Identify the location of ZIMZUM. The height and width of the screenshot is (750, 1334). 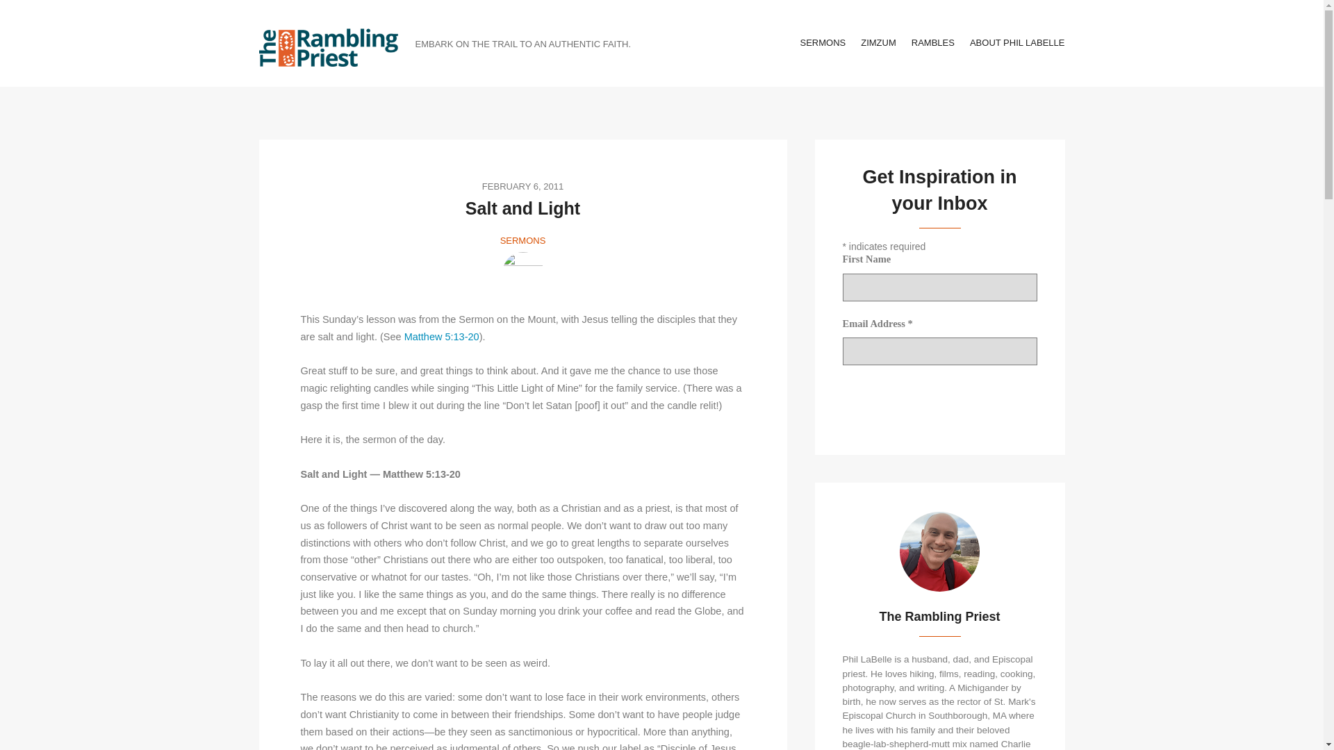
(878, 42).